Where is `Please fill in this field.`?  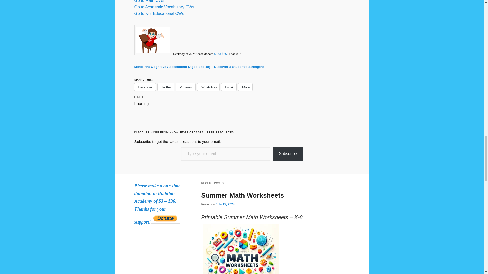 Please fill in this field. is located at coordinates (226, 154).